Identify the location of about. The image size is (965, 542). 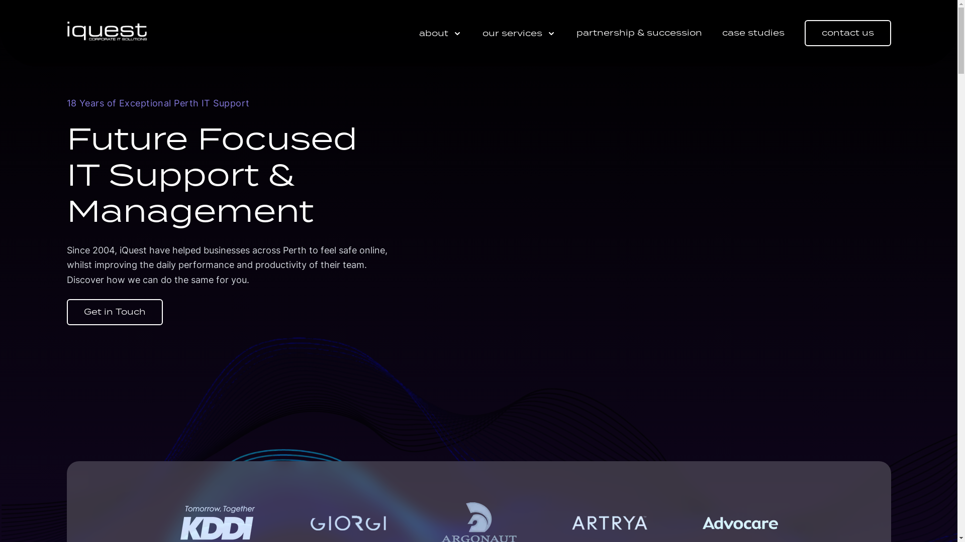
(441, 34).